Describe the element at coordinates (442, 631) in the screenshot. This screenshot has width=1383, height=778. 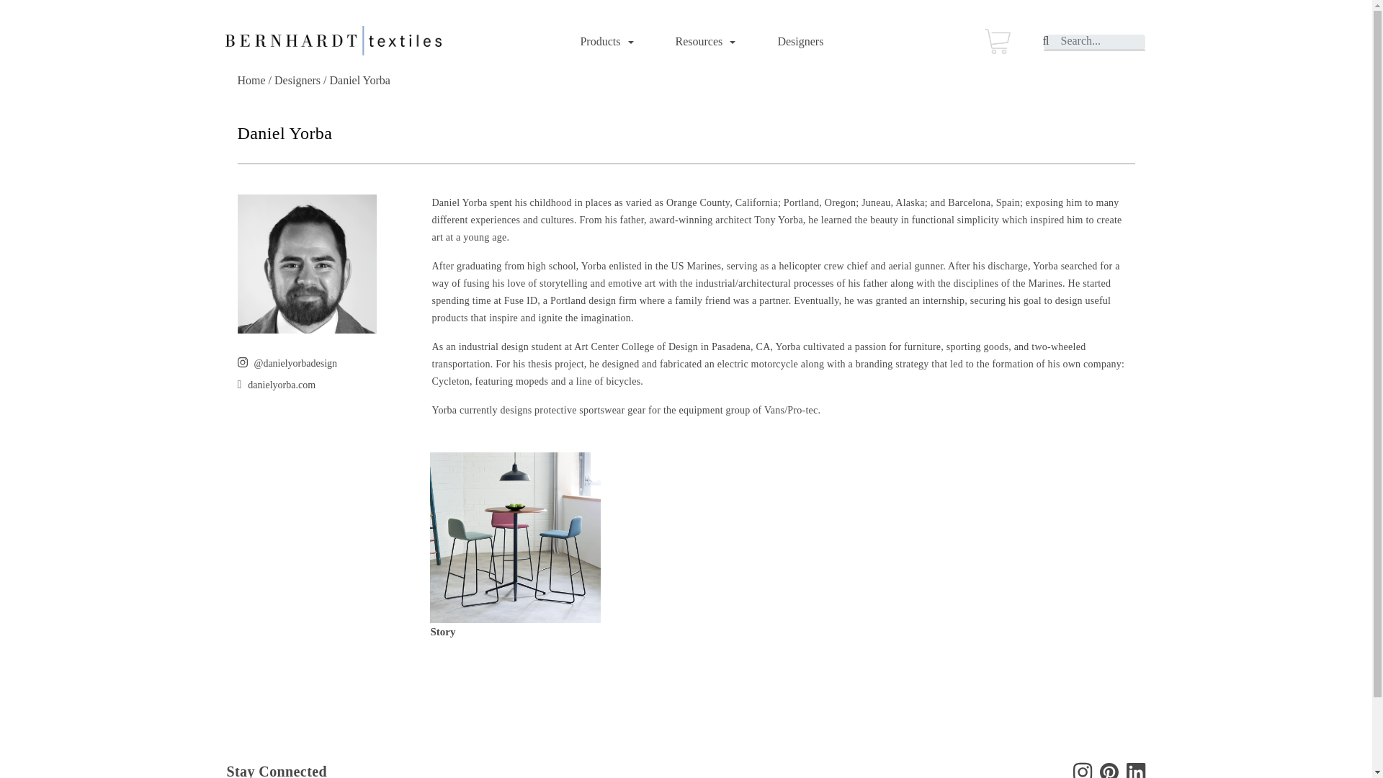
I see `Story` at that location.